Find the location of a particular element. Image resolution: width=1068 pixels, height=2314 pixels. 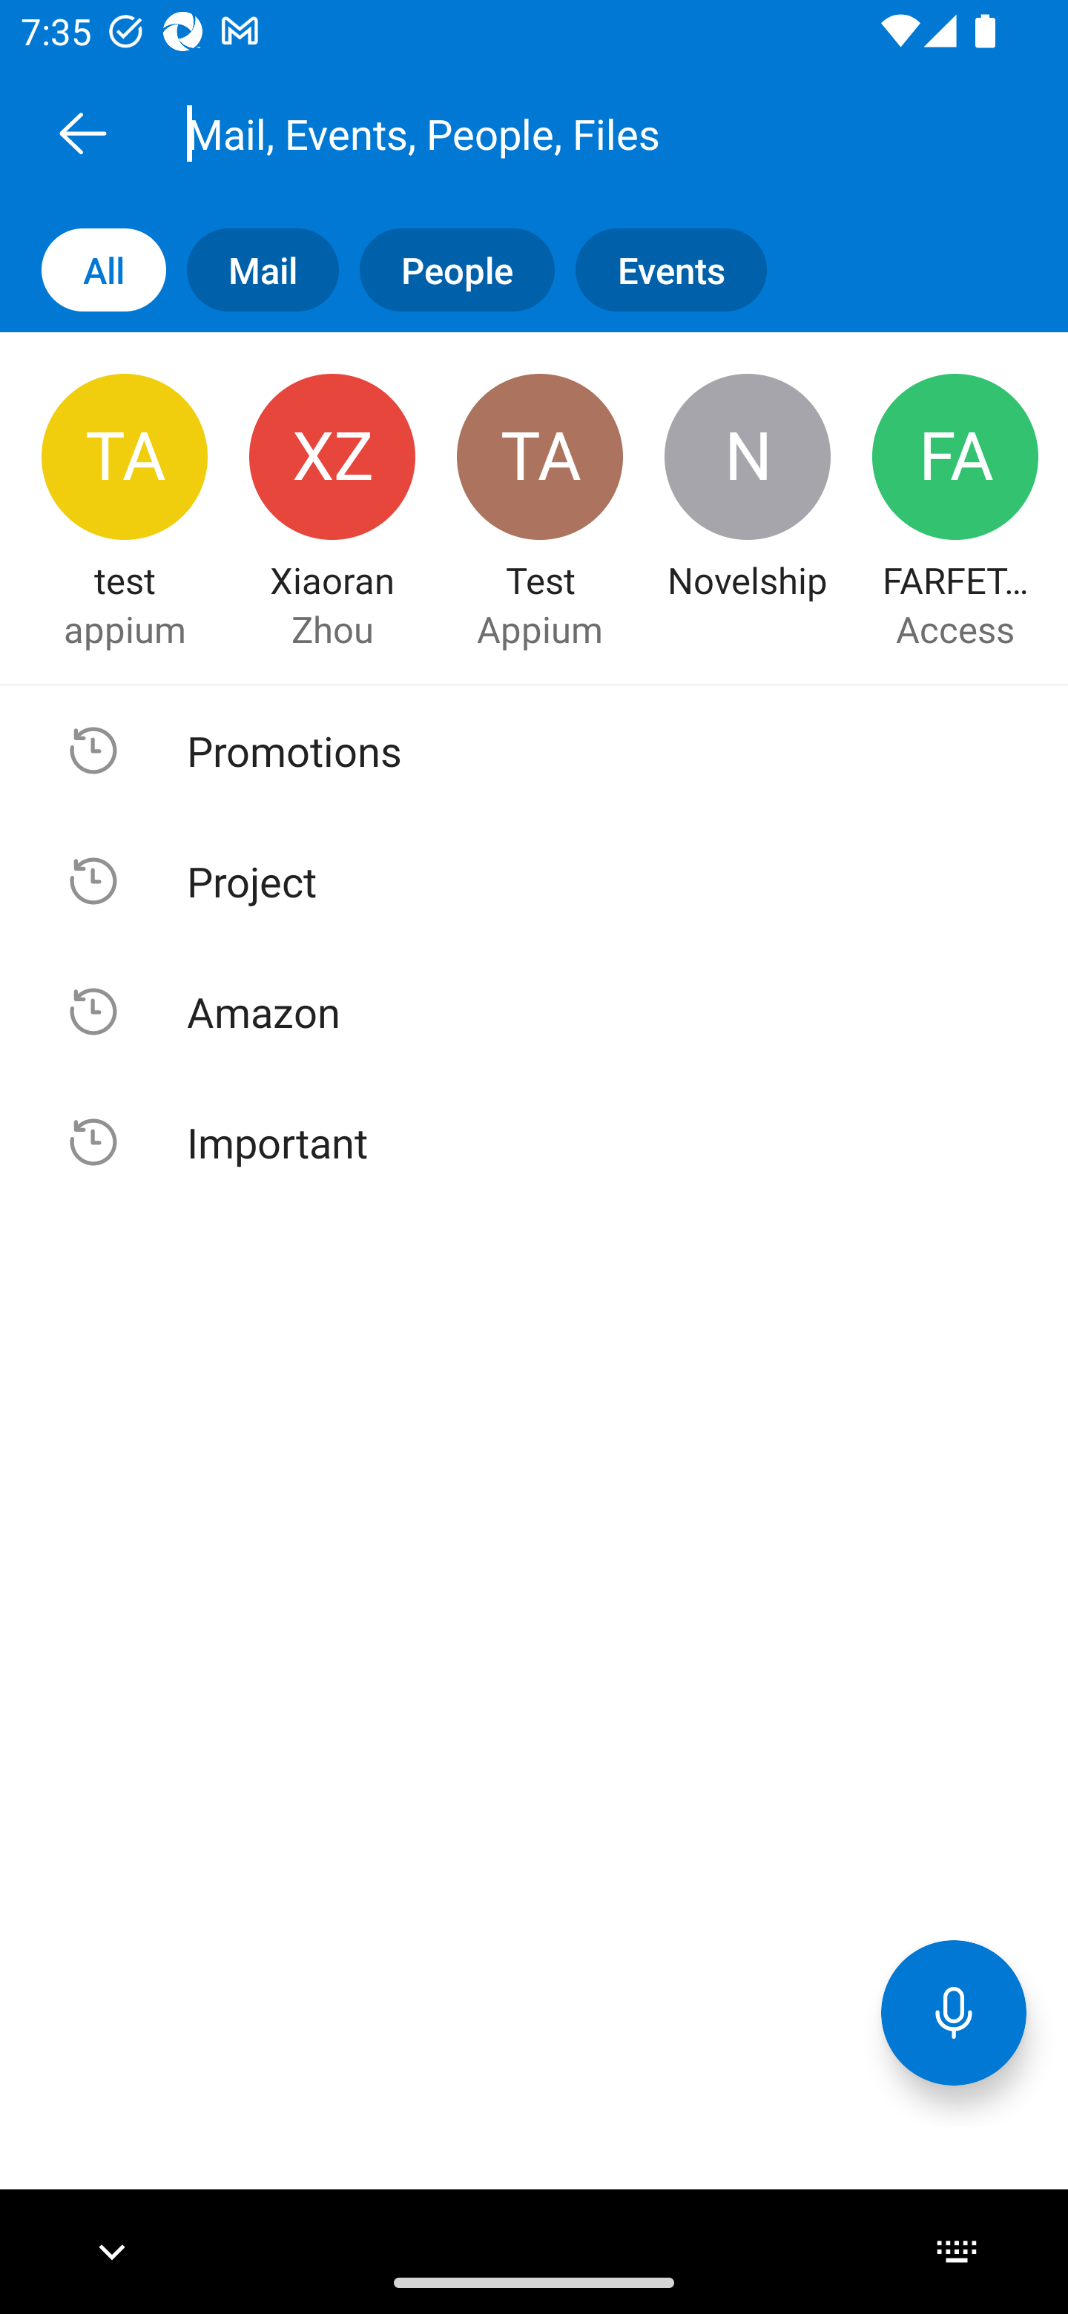

Voice Assistant is located at coordinates (954, 2011).